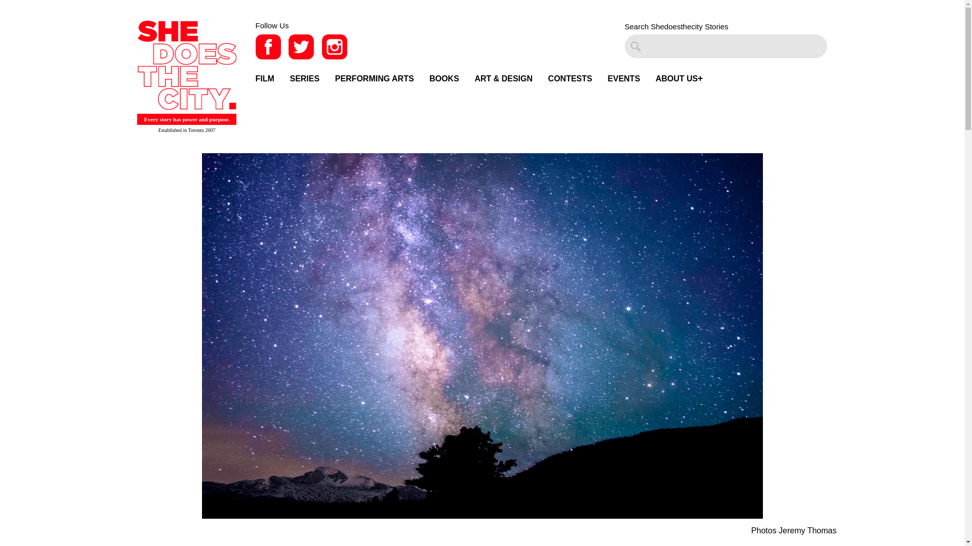  What do you see at coordinates (676, 78) in the screenshot?
I see `ABOUT US` at bounding box center [676, 78].